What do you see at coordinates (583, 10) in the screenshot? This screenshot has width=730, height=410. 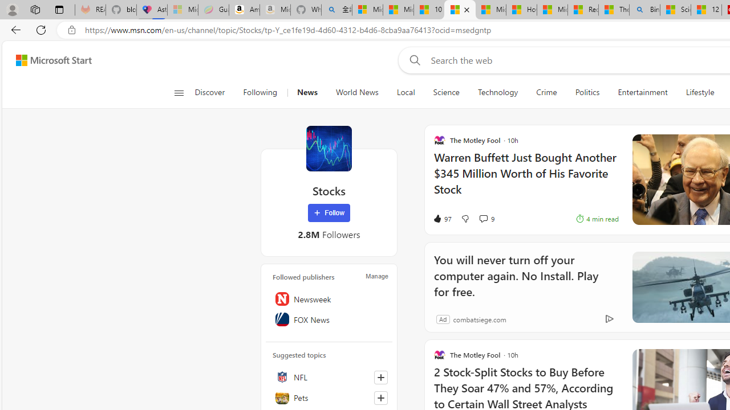 I see `Recipes - MSN` at bounding box center [583, 10].